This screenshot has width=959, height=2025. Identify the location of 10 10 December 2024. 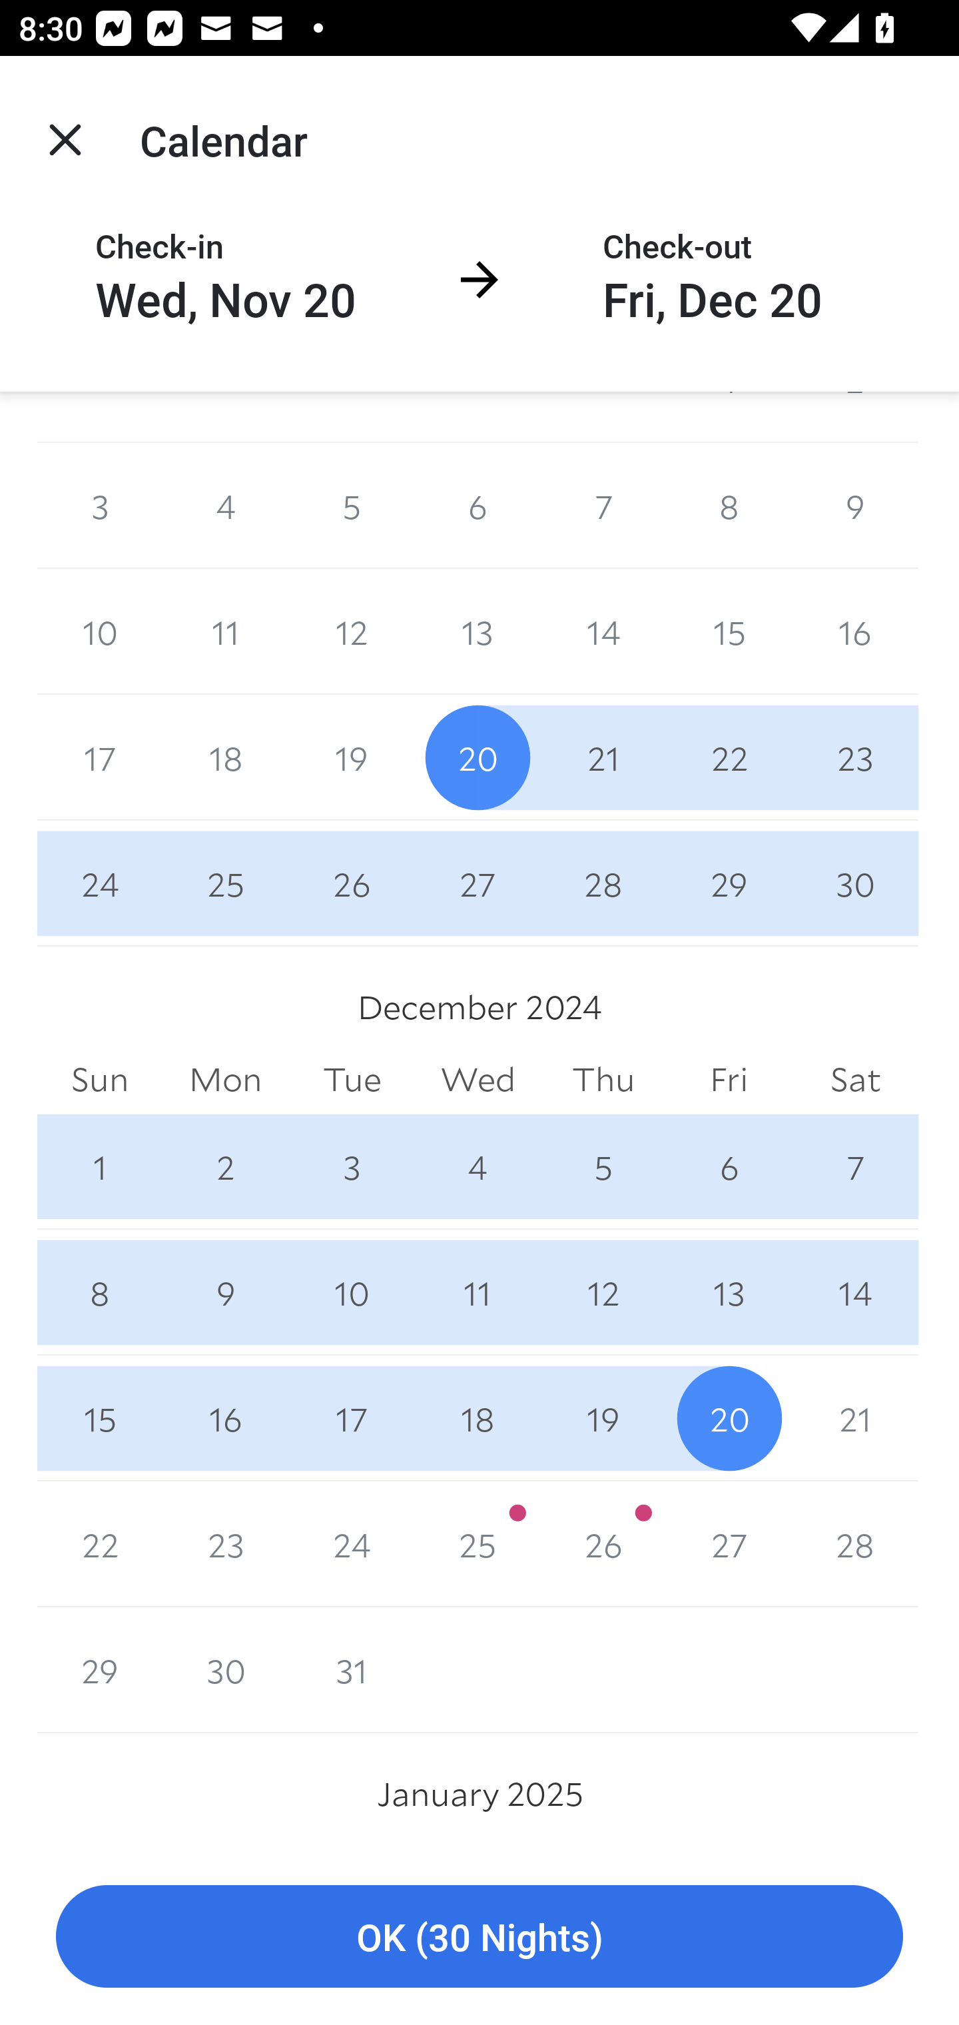
(352, 1292).